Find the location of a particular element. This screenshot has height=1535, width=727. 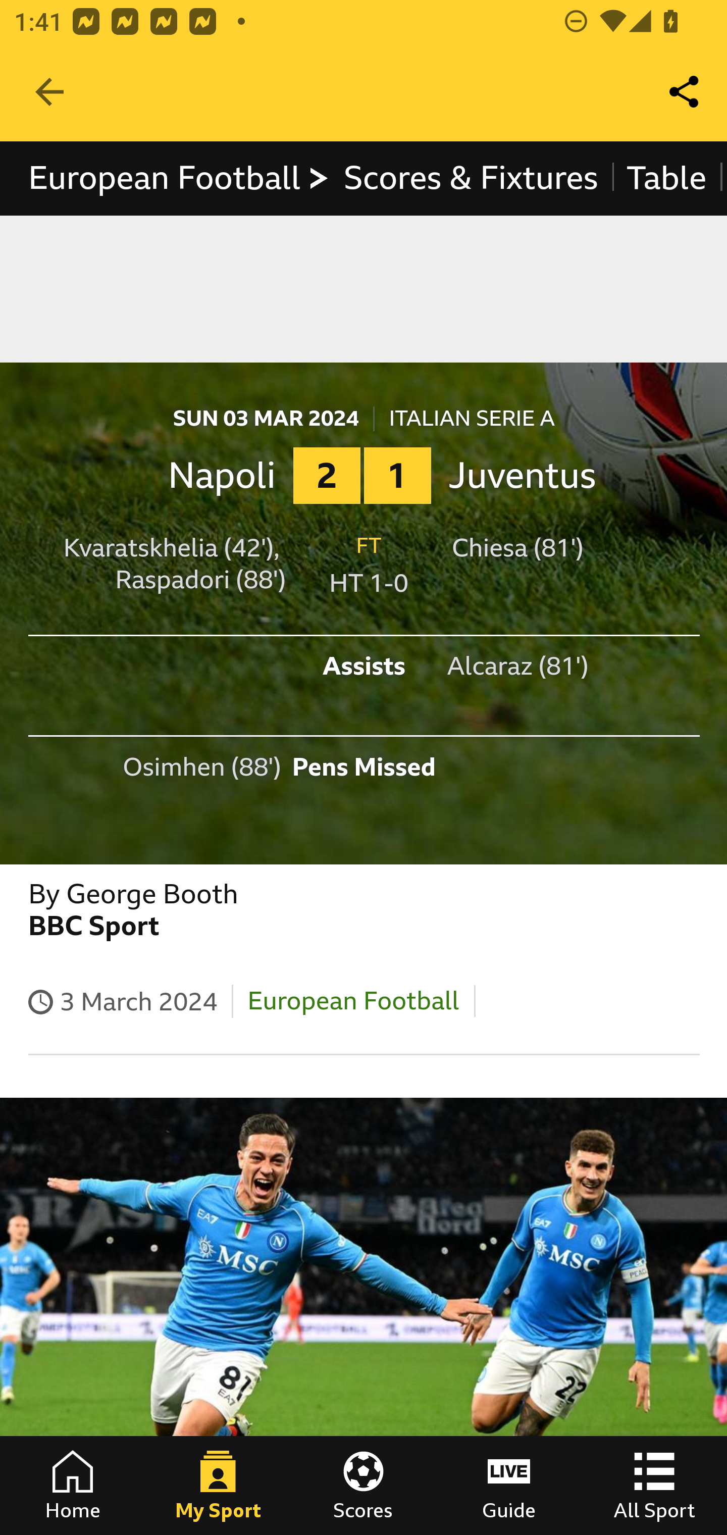

Scores is located at coordinates (363, 1486).